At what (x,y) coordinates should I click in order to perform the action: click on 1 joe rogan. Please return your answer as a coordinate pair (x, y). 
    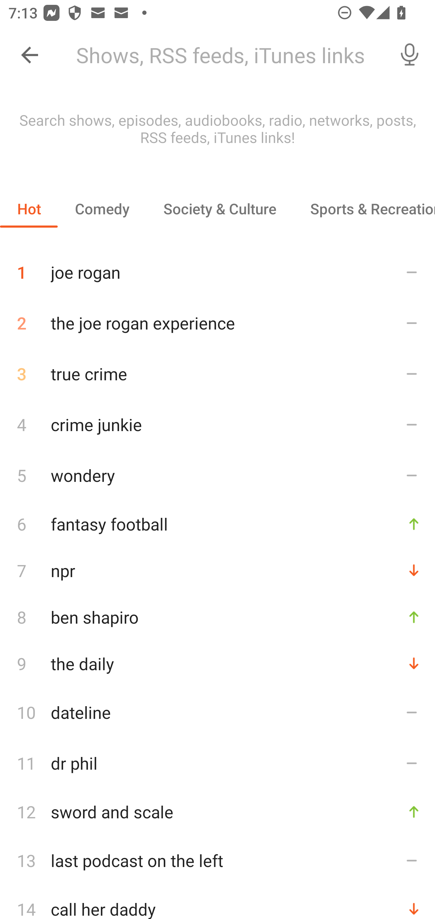
    Looking at the image, I should click on (217, 268).